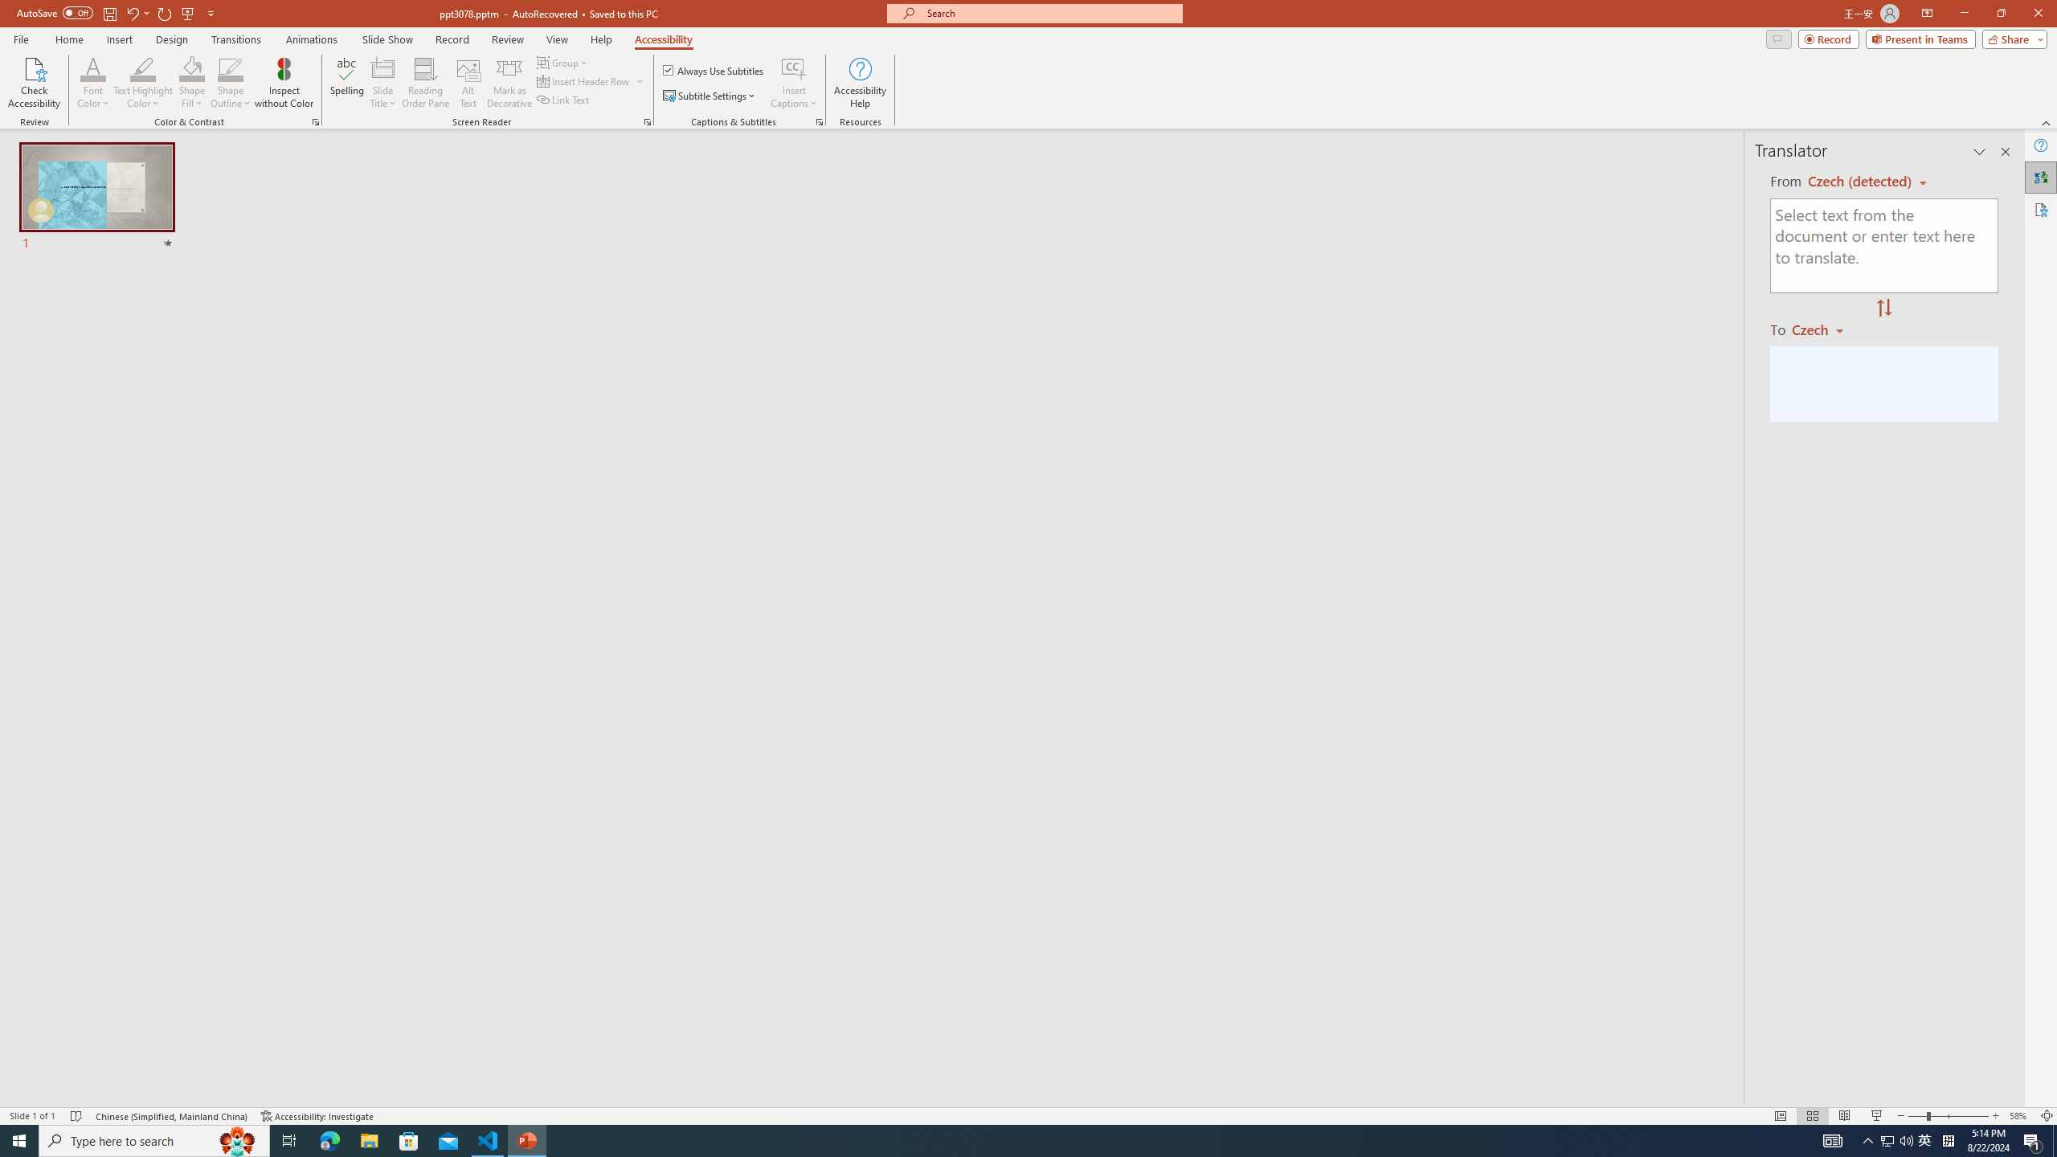 The image size is (2057, 1157). Describe the element at coordinates (714, 71) in the screenshot. I see `Always Use Subtitles` at that location.